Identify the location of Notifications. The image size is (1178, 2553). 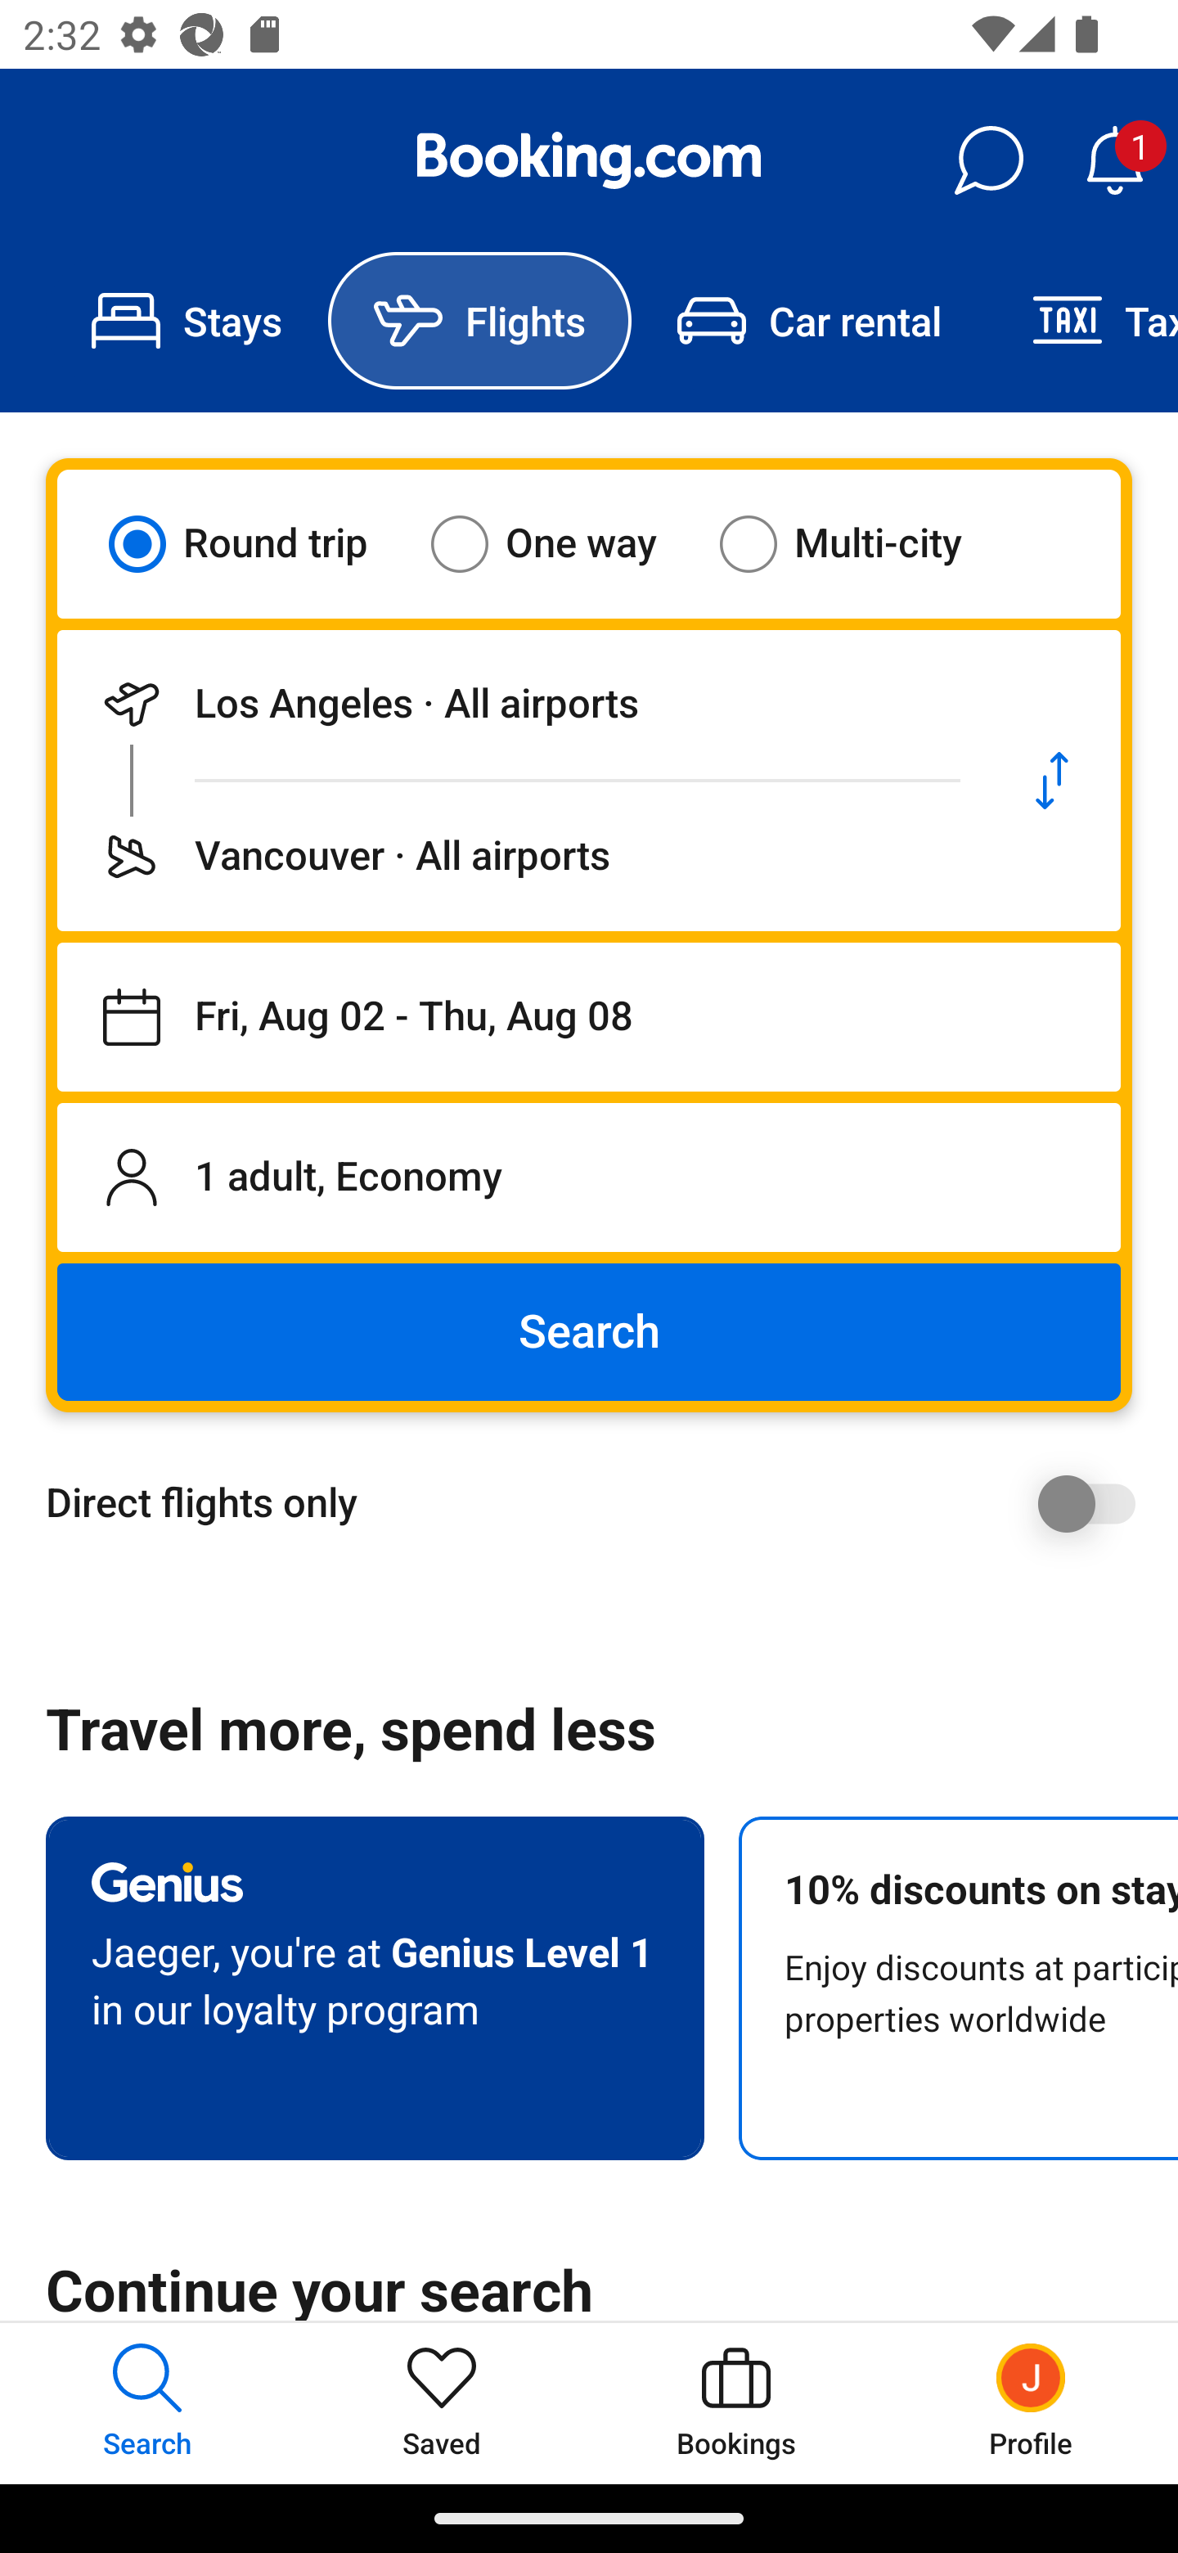
(1114, 160).